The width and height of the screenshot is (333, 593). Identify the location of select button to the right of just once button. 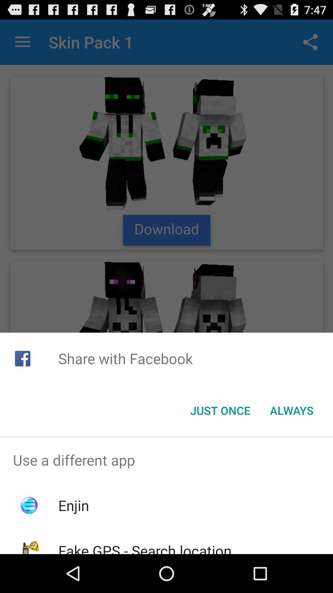
(292, 410).